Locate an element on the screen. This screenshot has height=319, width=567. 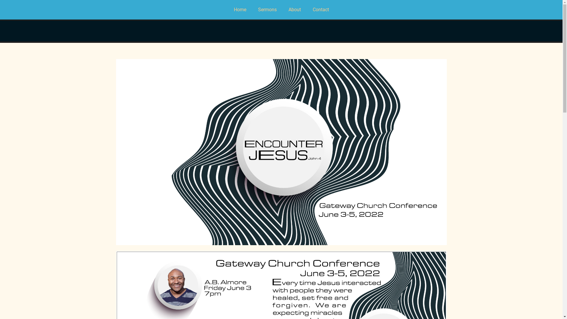
Gateway Church is located at coordinates (154, 28).